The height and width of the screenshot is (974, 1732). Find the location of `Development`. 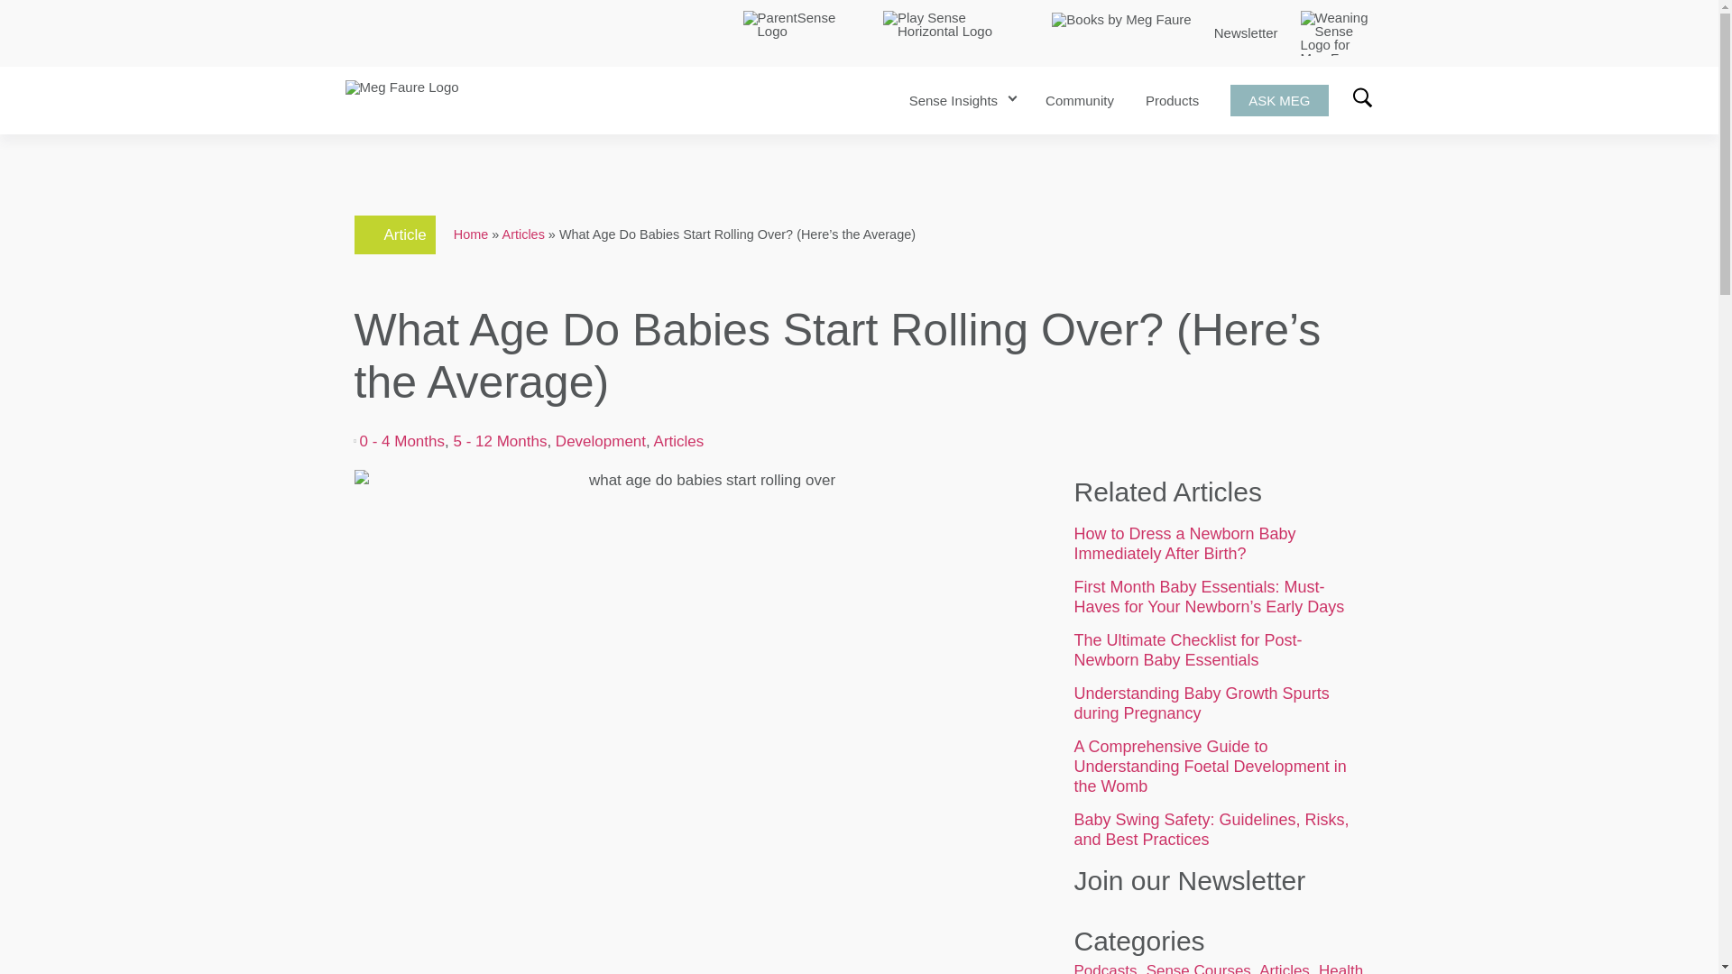

Development is located at coordinates (601, 440).